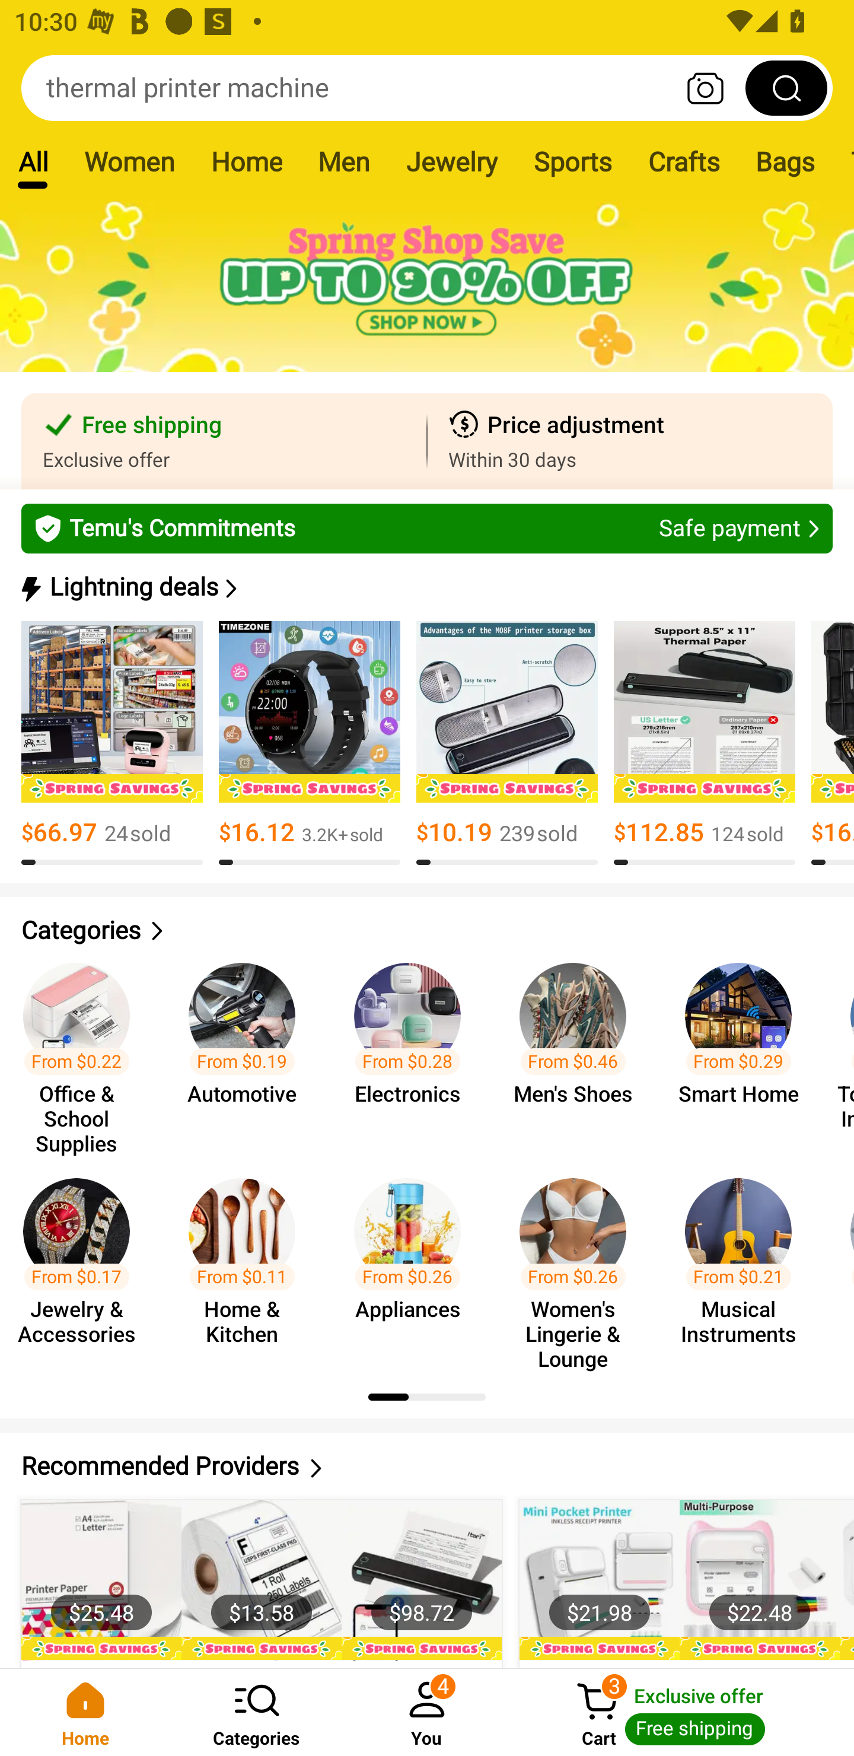  What do you see at coordinates (630, 441) in the screenshot?
I see `Price adjustment Within 30 days` at bounding box center [630, 441].